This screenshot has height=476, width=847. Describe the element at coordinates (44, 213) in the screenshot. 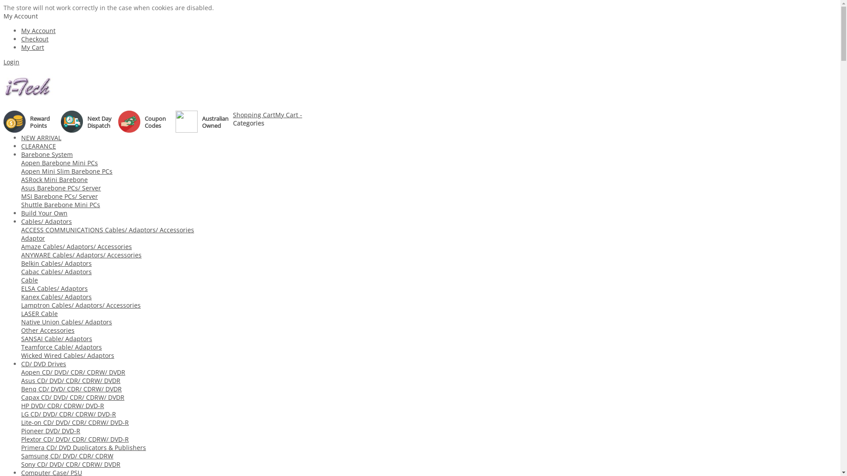

I see `Build Your Own` at that location.